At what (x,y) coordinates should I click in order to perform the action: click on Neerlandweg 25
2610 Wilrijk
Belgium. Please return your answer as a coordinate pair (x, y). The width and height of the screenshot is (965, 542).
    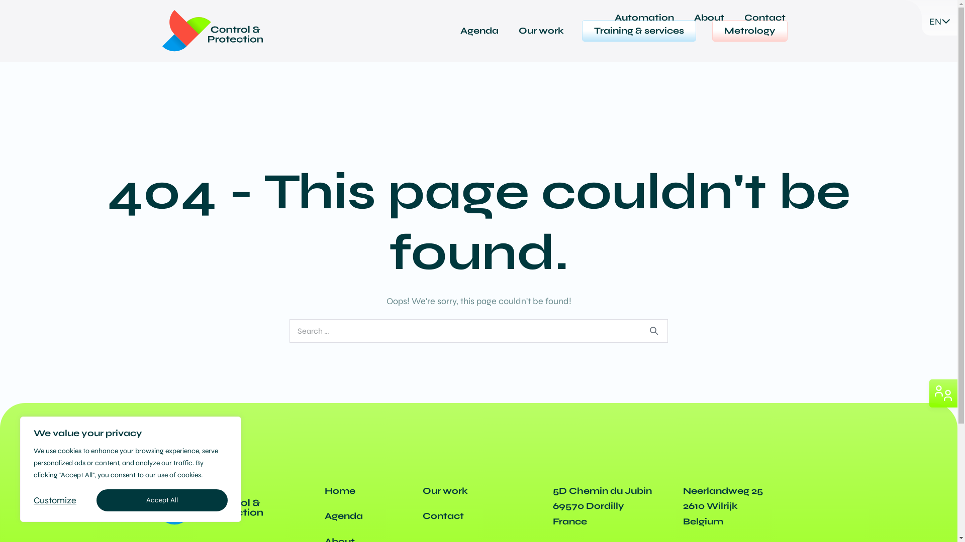
    Looking at the image, I should click on (723, 506).